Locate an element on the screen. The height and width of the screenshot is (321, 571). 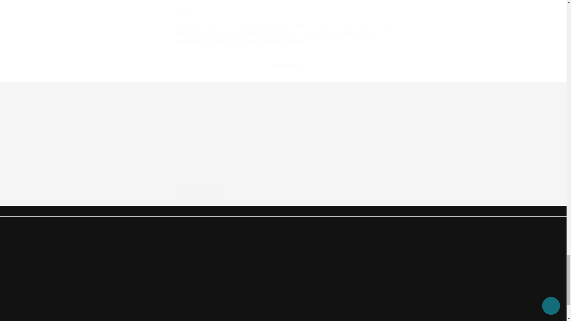
Post comment is located at coordinates (485, 275).